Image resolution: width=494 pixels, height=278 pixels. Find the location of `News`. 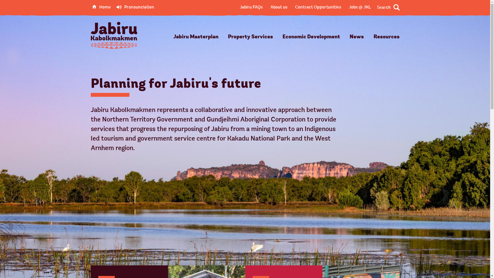

News is located at coordinates (357, 37).